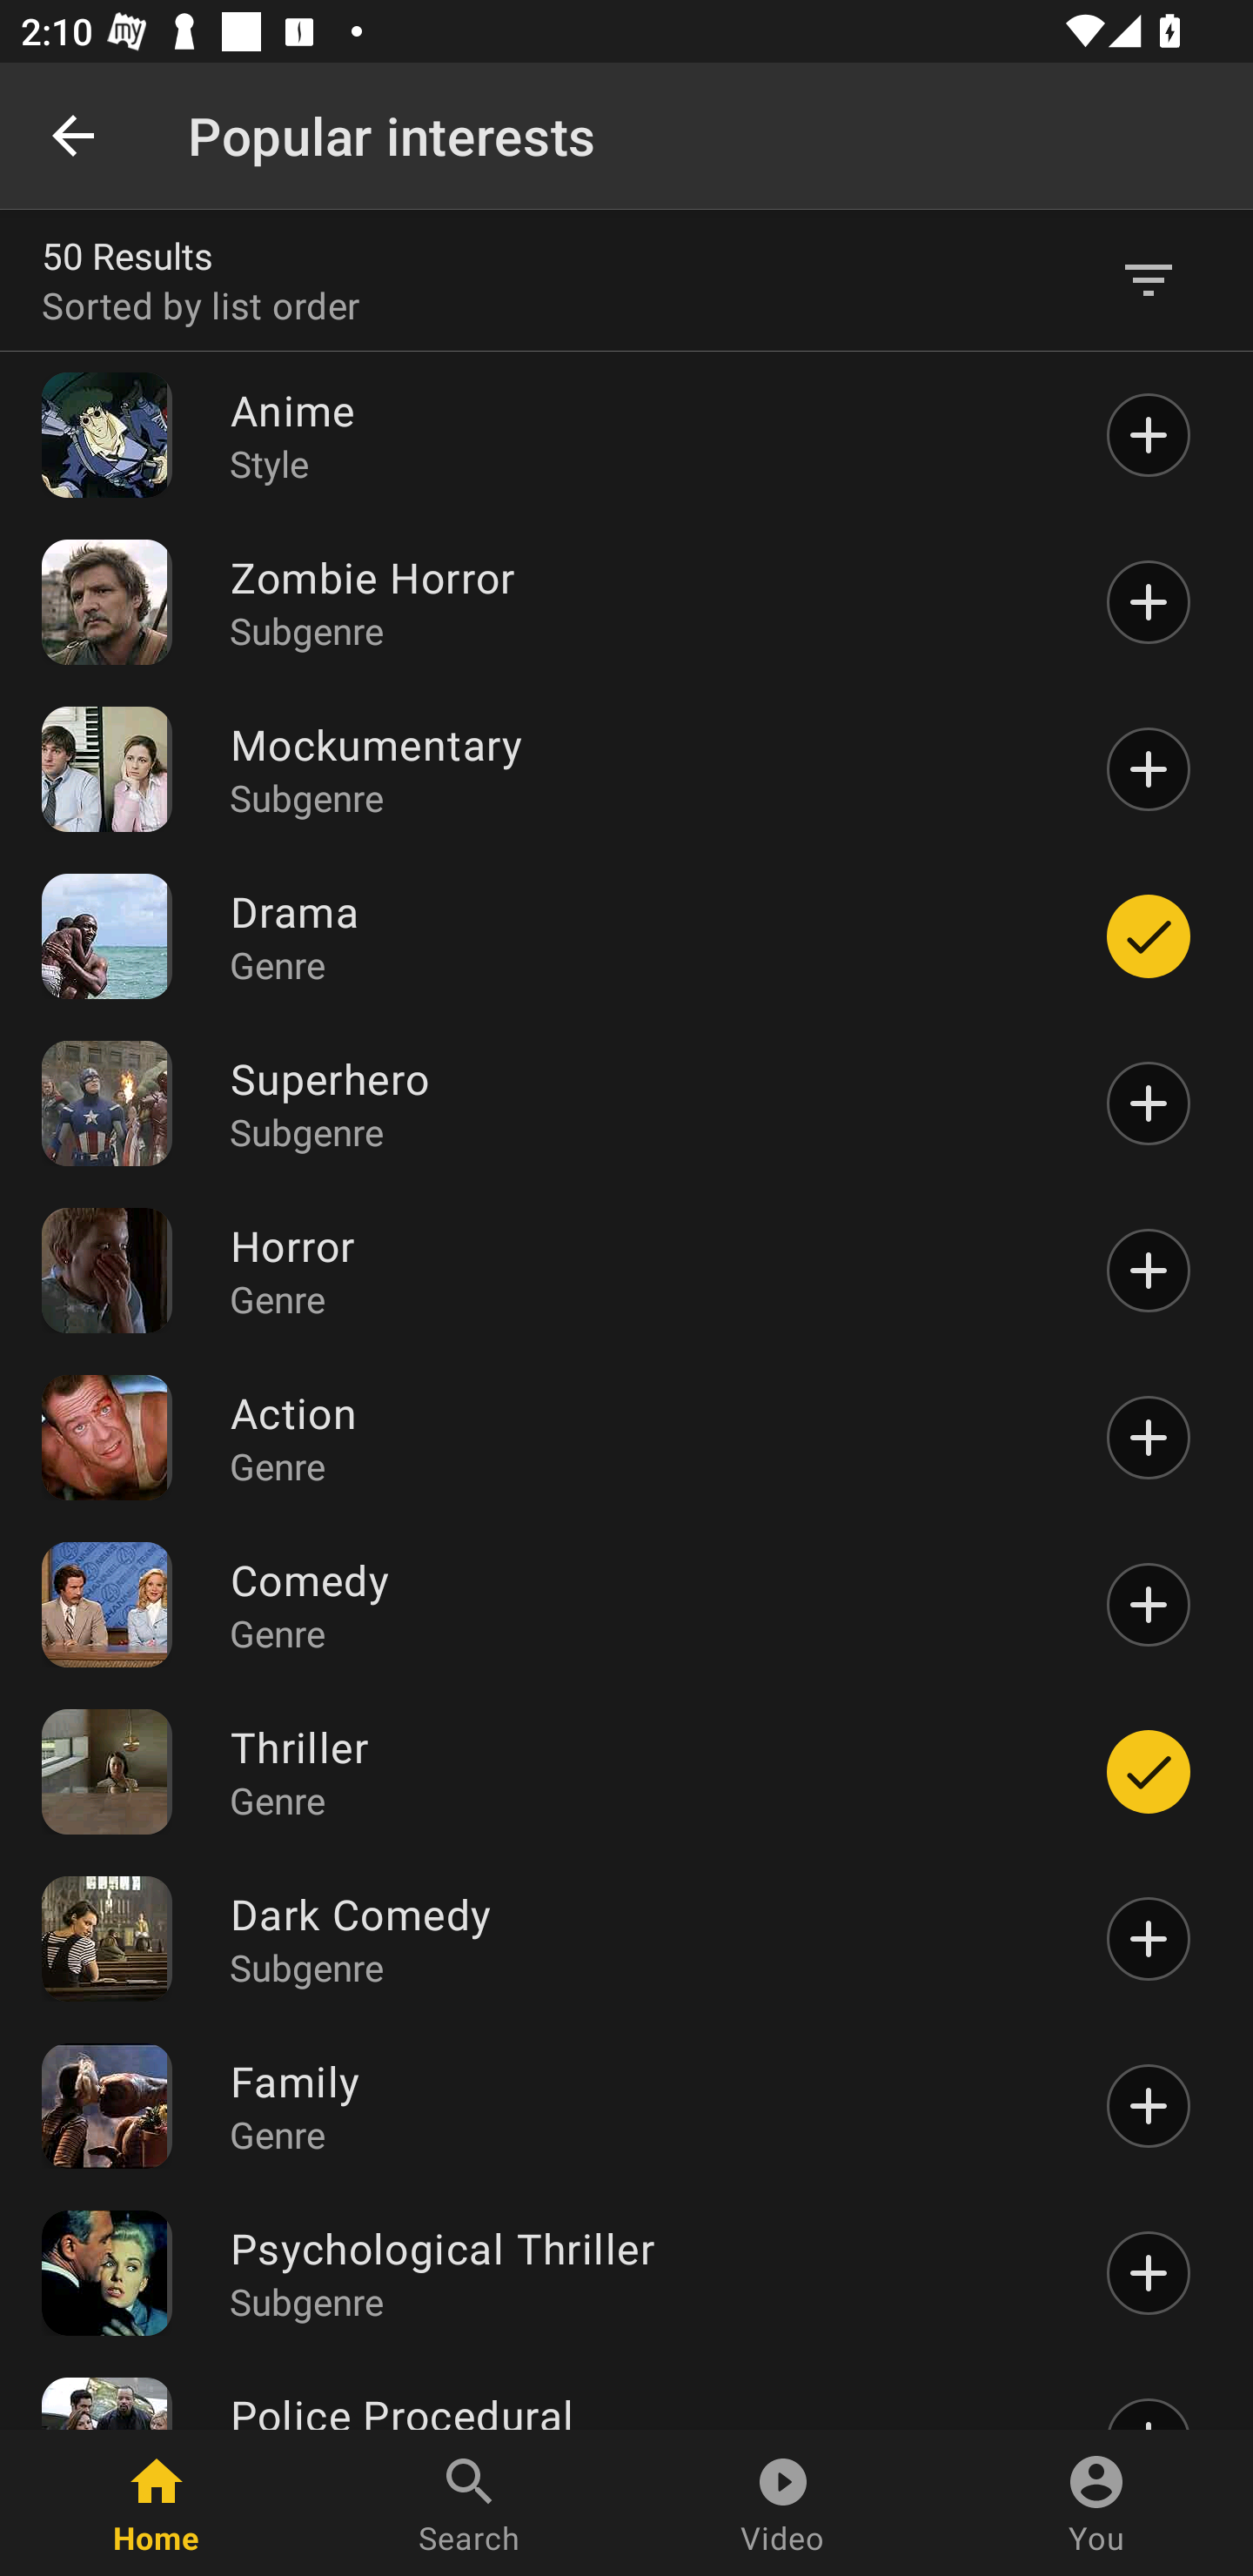  I want to click on Mockumentary Subgenre, so click(642, 768).